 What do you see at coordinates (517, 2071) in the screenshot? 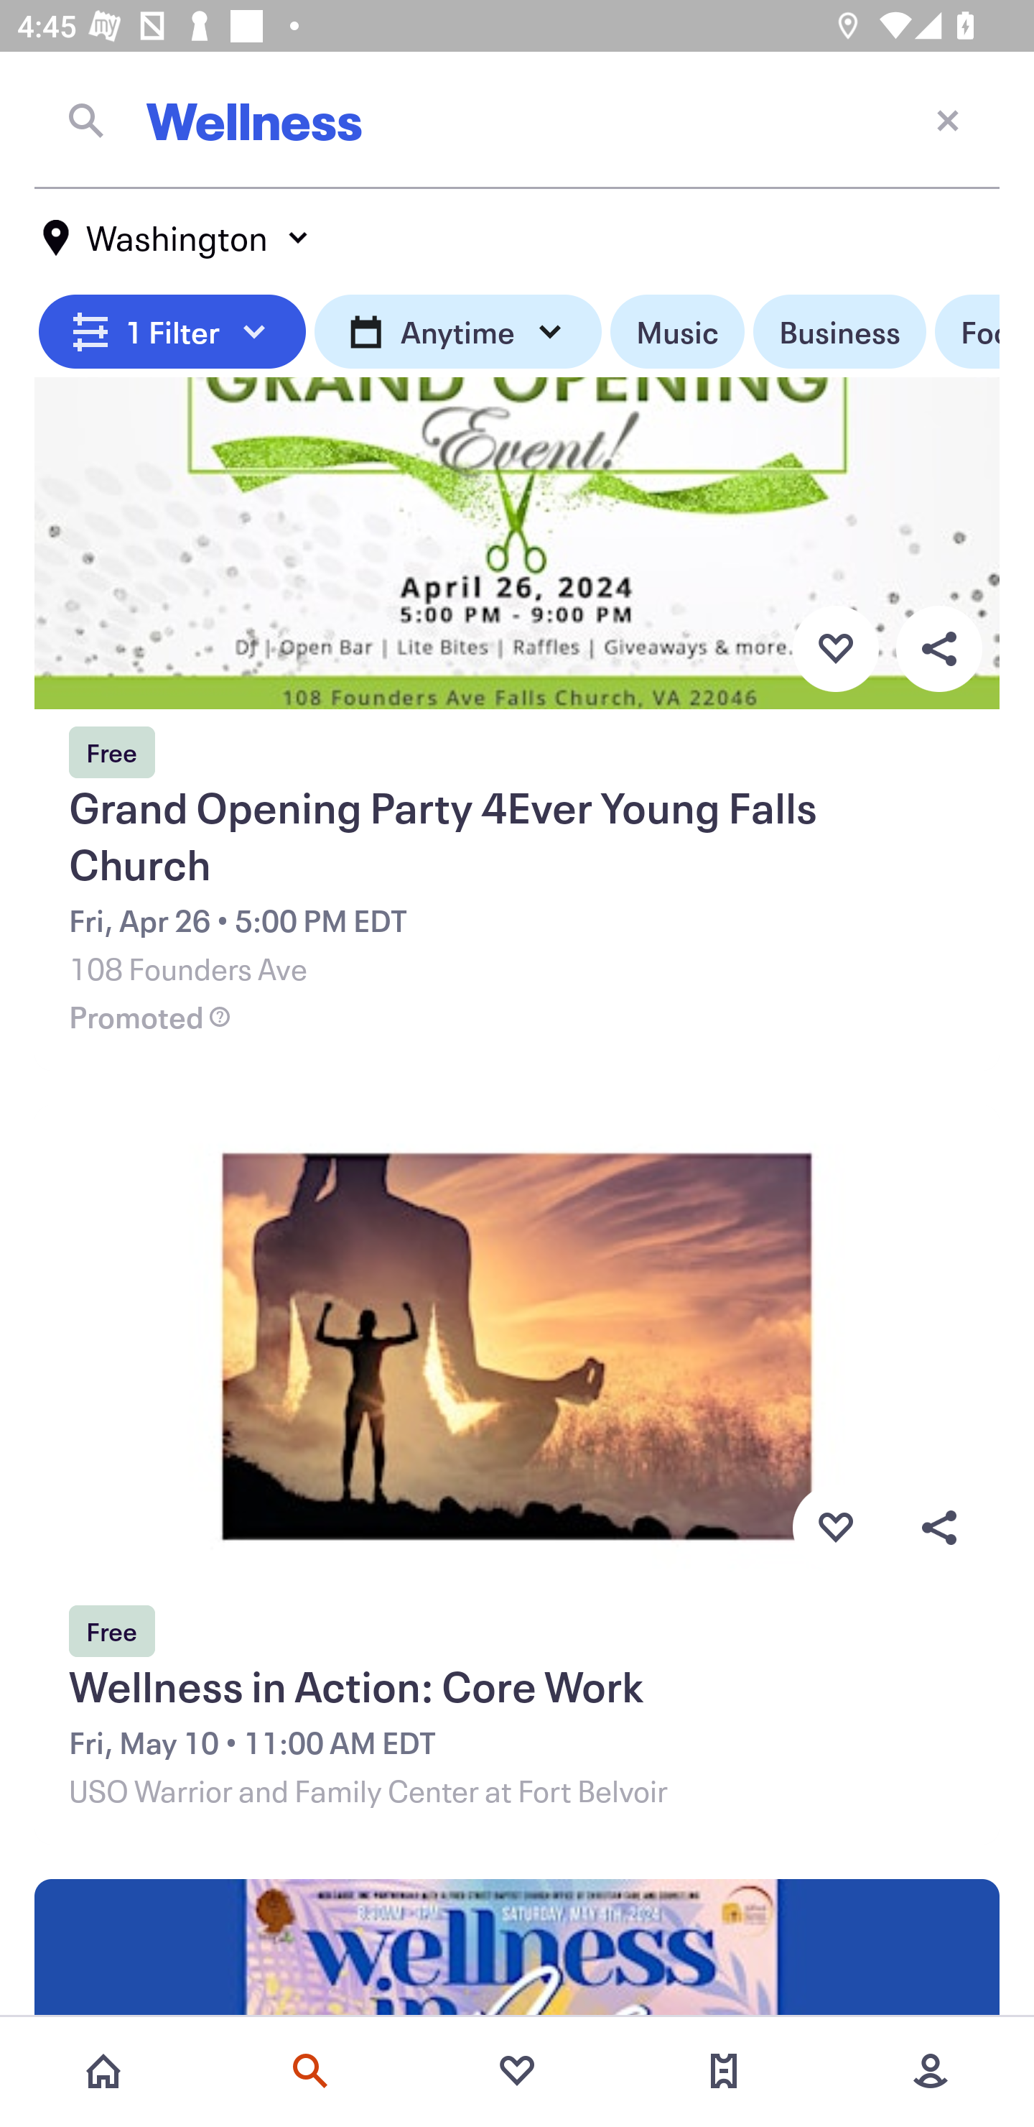
I see `Favorites` at bounding box center [517, 2071].